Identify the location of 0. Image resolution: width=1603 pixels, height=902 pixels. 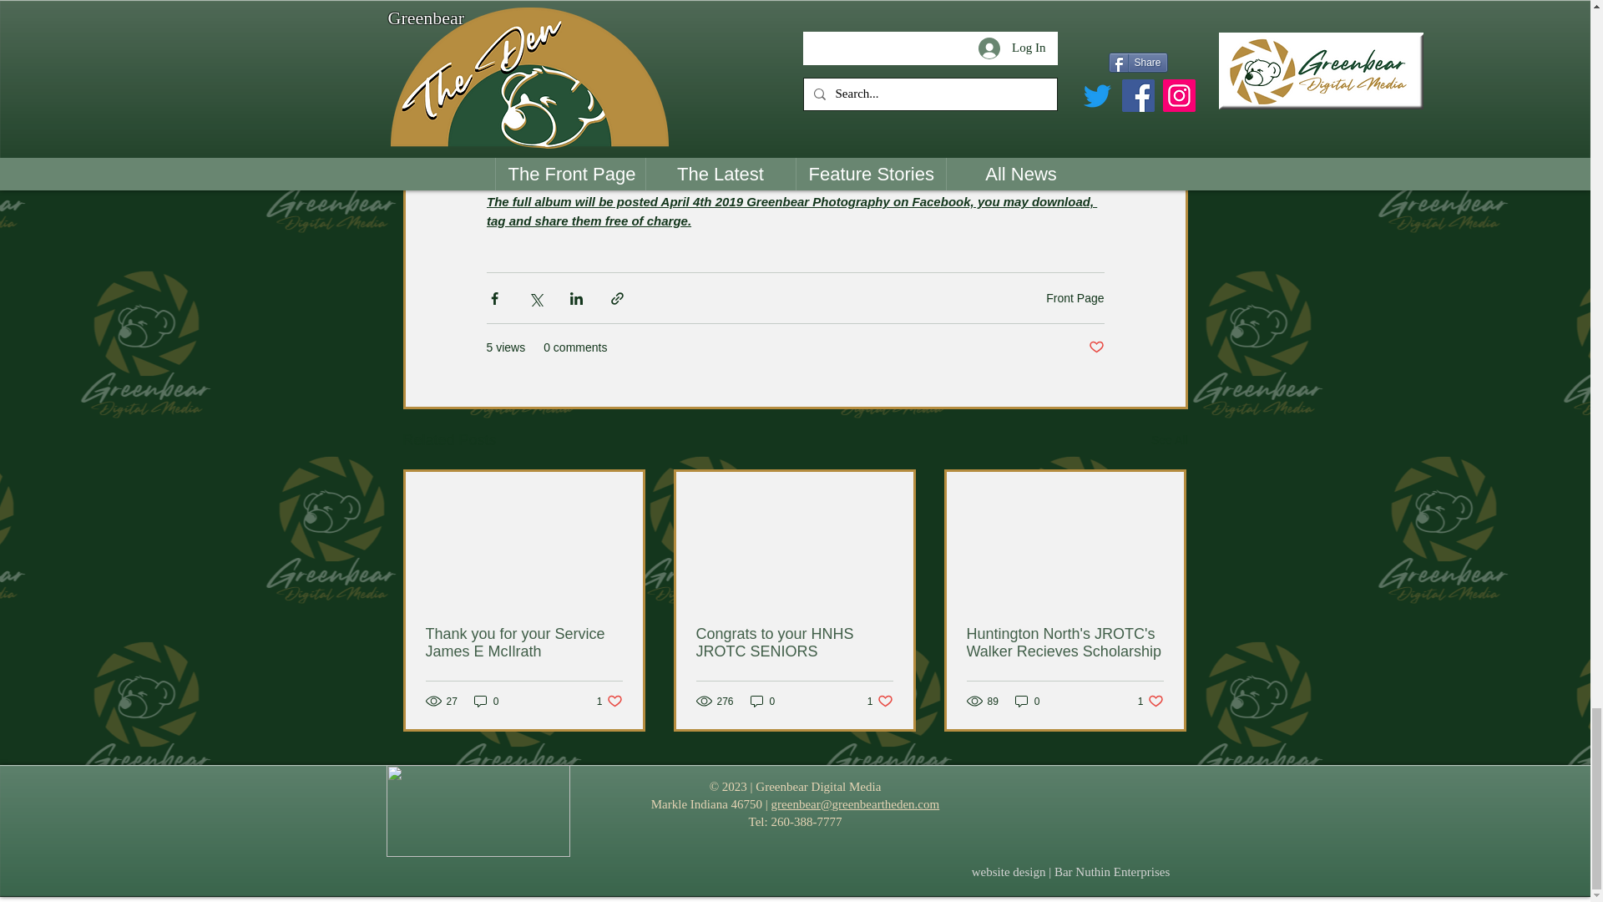
(794, 643).